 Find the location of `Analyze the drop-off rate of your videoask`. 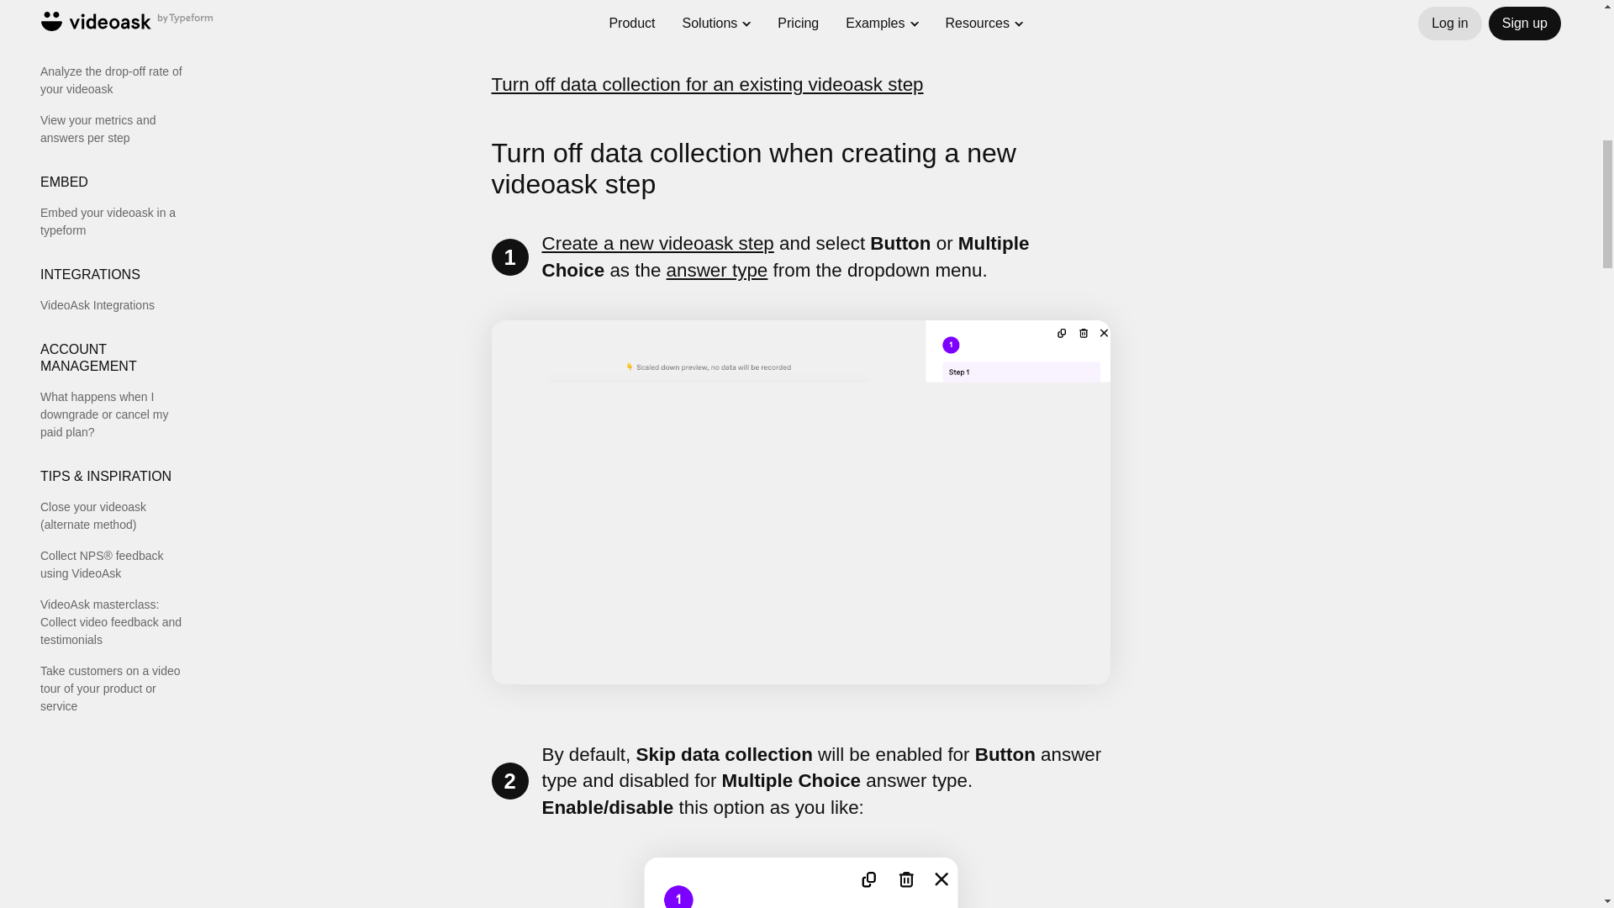

Analyze the drop-off rate of your videoask is located at coordinates (117, 80).